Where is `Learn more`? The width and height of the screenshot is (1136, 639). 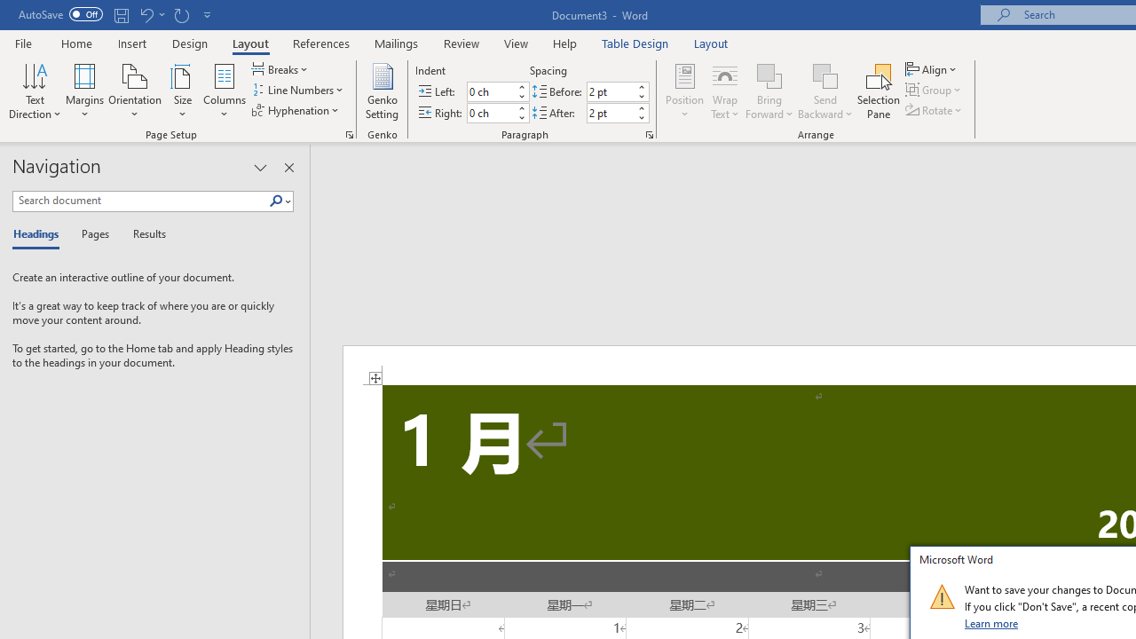
Learn more is located at coordinates (992, 623).